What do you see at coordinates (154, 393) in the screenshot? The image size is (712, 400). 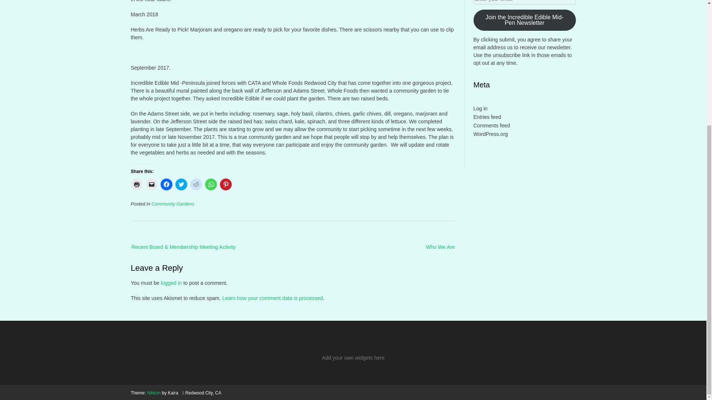 I see `Nikkon` at bounding box center [154, 393].